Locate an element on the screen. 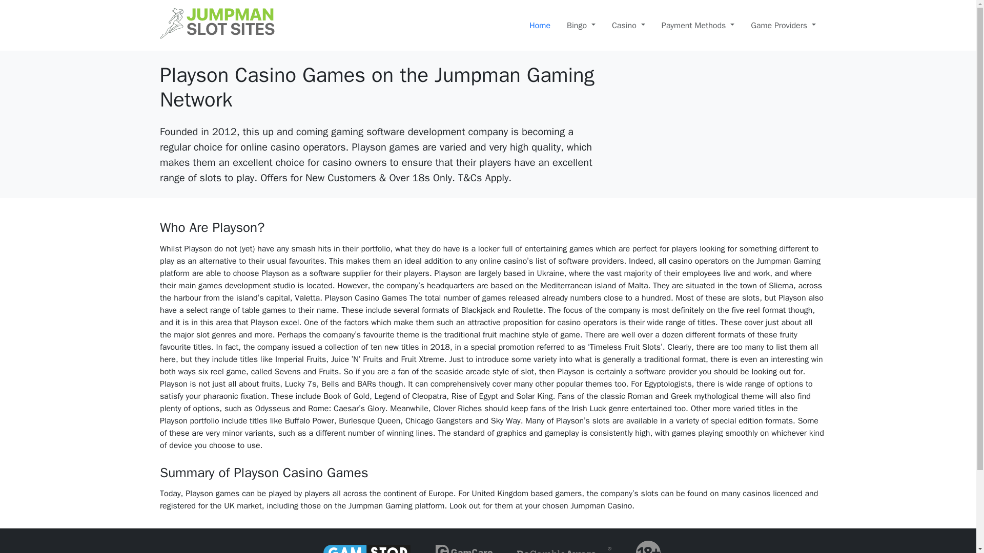 The width and height of the screenshot is (984, 553). Casino is located at coordinates (628, 26).